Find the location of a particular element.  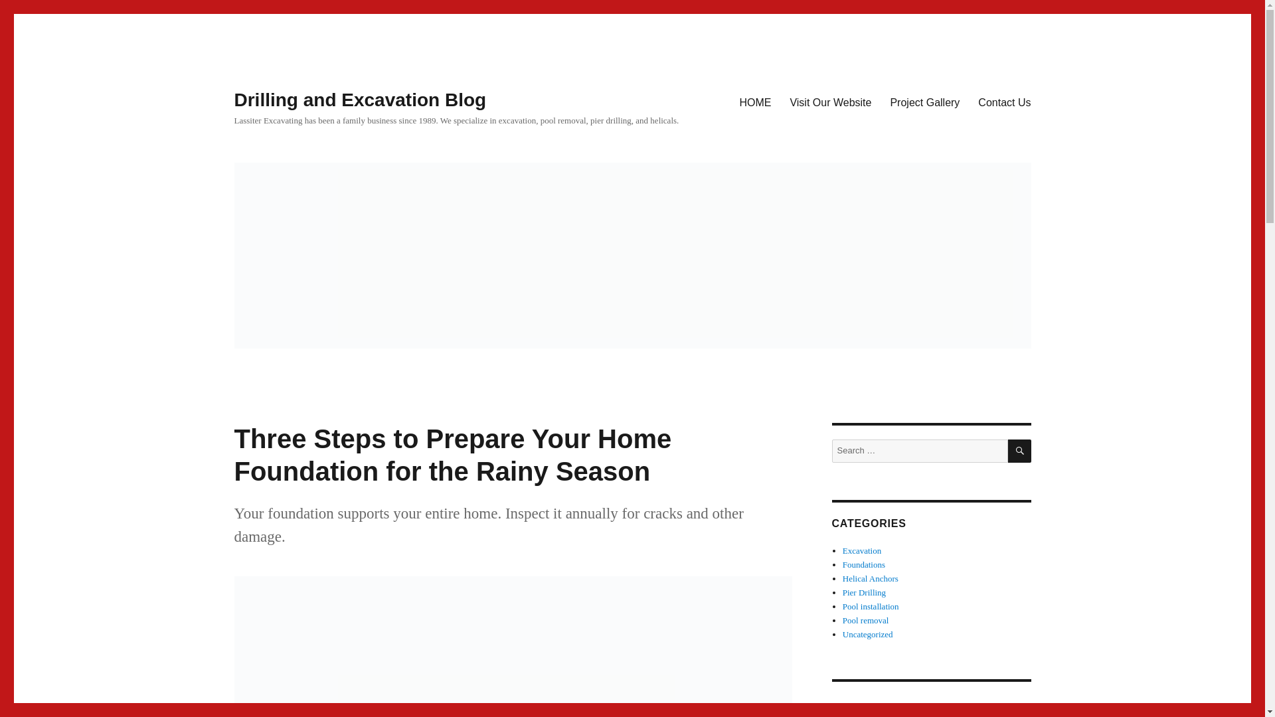

Visit Our Website is located at coordinates (830, 102).